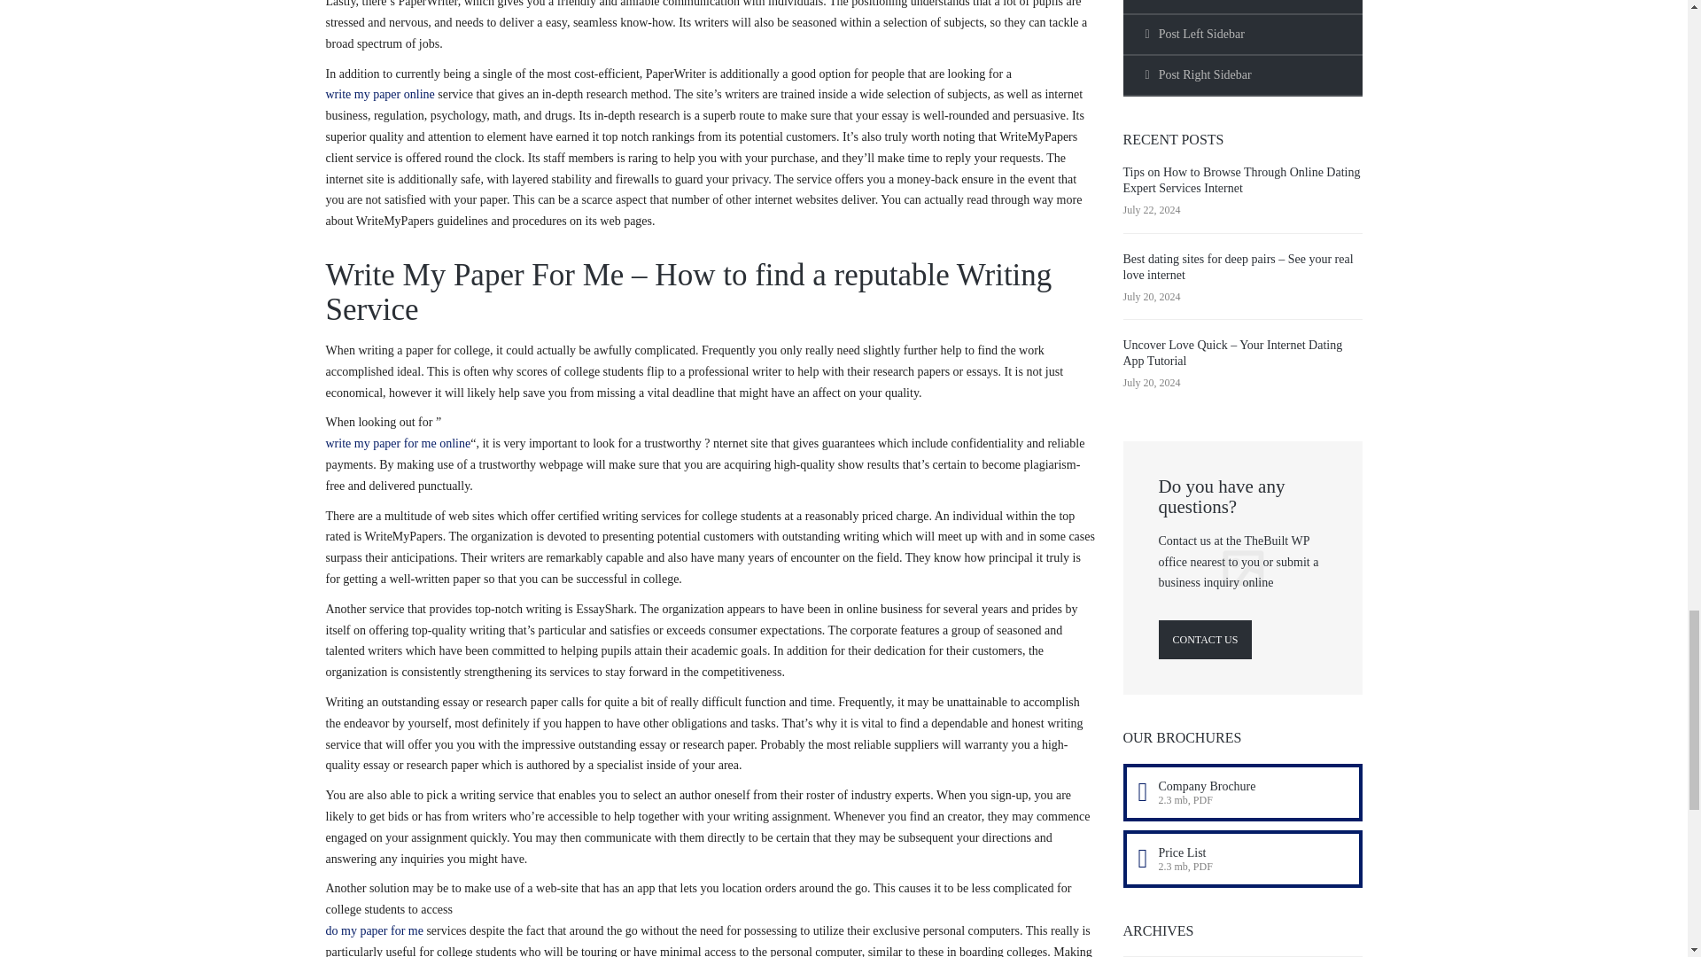 The image size is (1701, 957). I want to click on write my paper for me online, so click(399, 443).